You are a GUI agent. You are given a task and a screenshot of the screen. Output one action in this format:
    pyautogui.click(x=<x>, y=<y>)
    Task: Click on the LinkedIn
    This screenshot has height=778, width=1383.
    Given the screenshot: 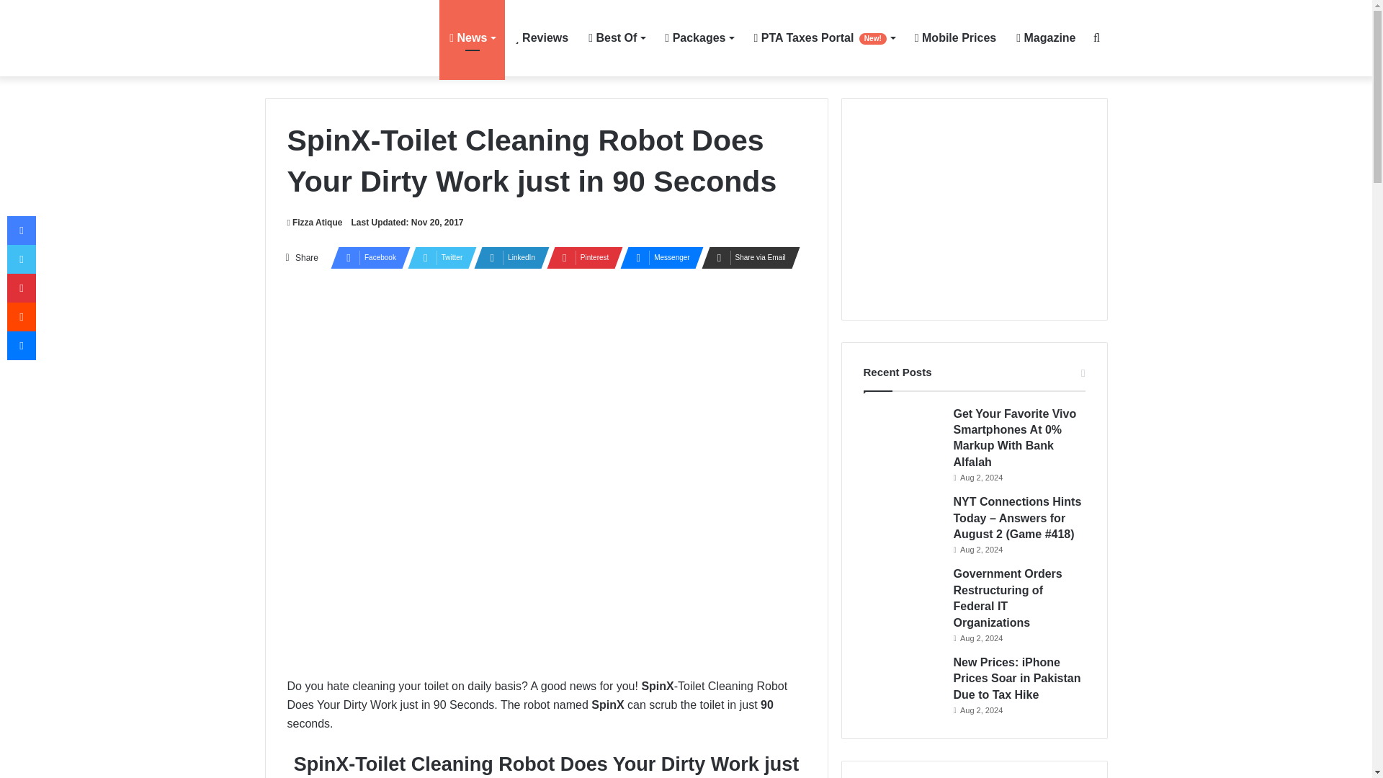 What is the action you would take?
    pyautogui.click(x=507, y=258)
    